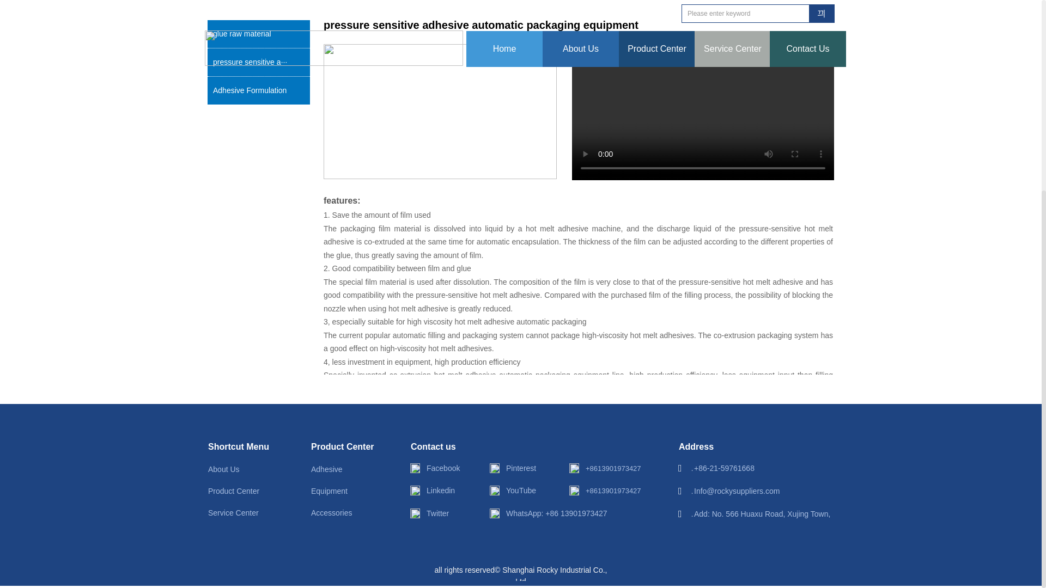 The image size is (1046, 588). Describe the element at coordinates (258, 34) in the screenshot. I see `glue raw material` at that location.